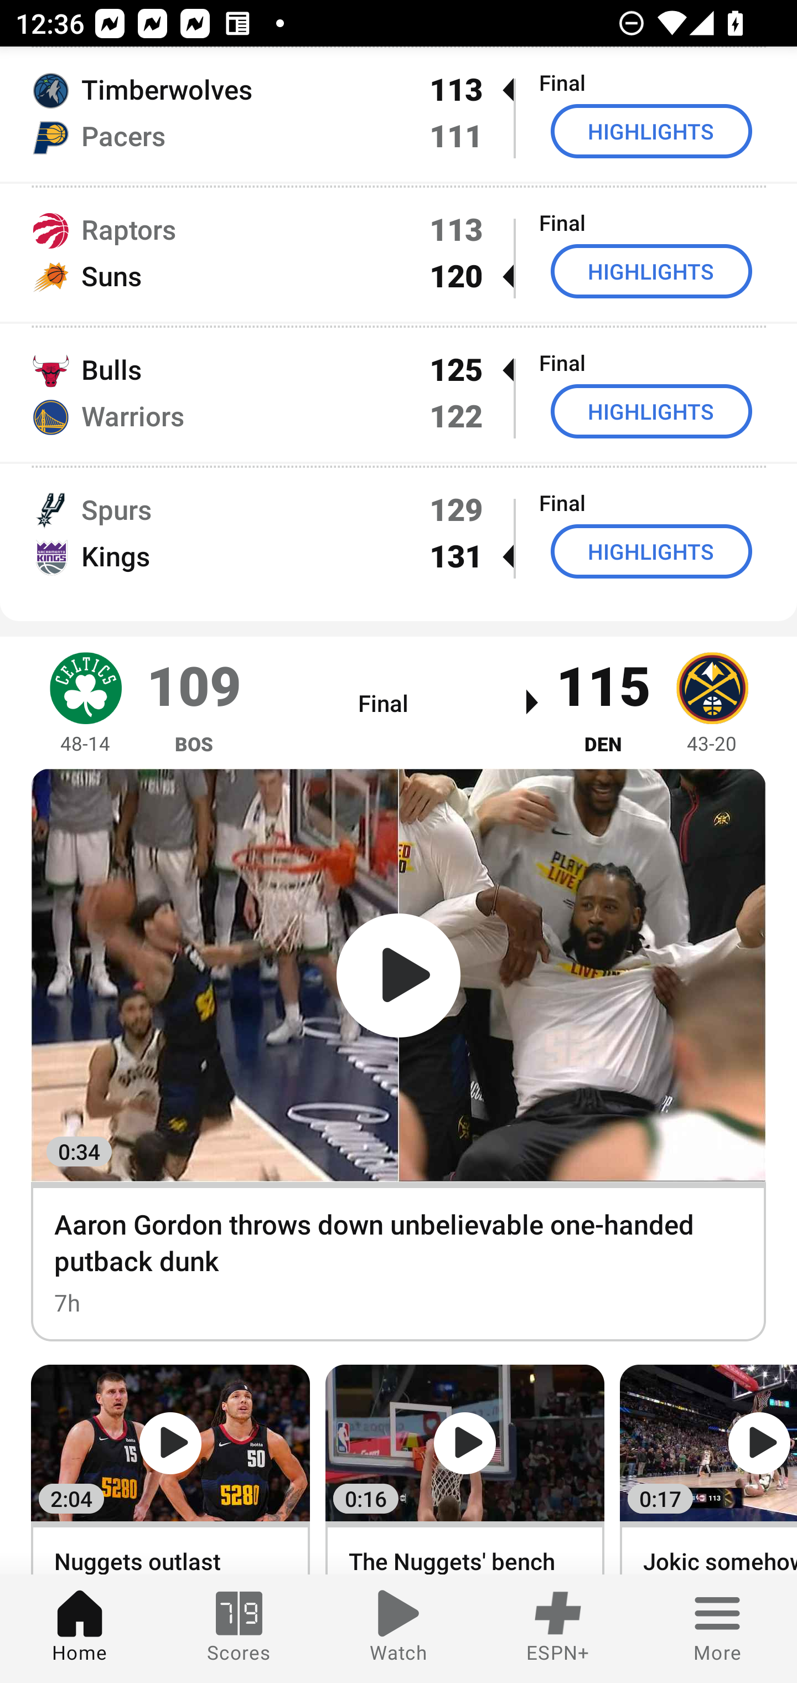 This screenshot has width=797, height=1683. Describe the element at coordinates (398, 114) in the screenshot. I see `Timberwolves 113  Final Pacers 111 HIGHLIGHTS` at that location.